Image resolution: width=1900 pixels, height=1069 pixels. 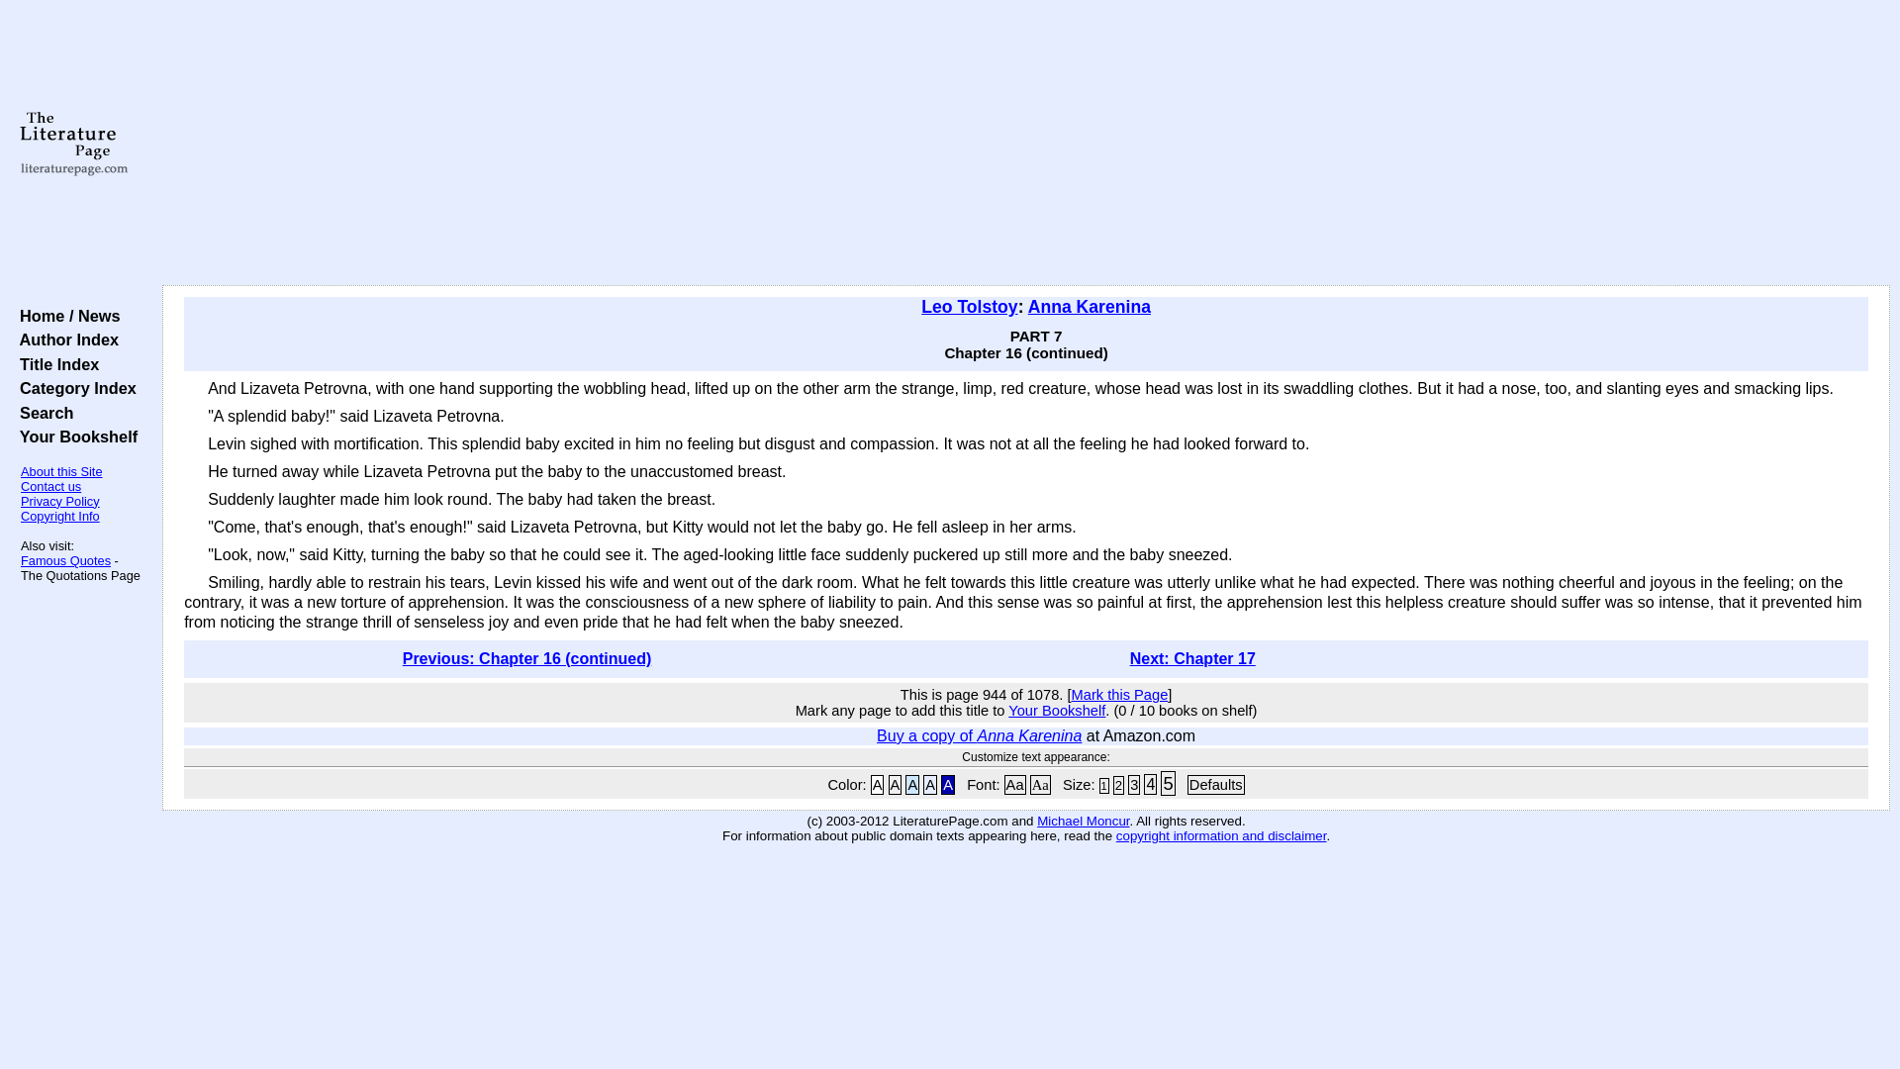 I want to click on Buy a copy of Anna Karenina, so click(x=978, y=735).